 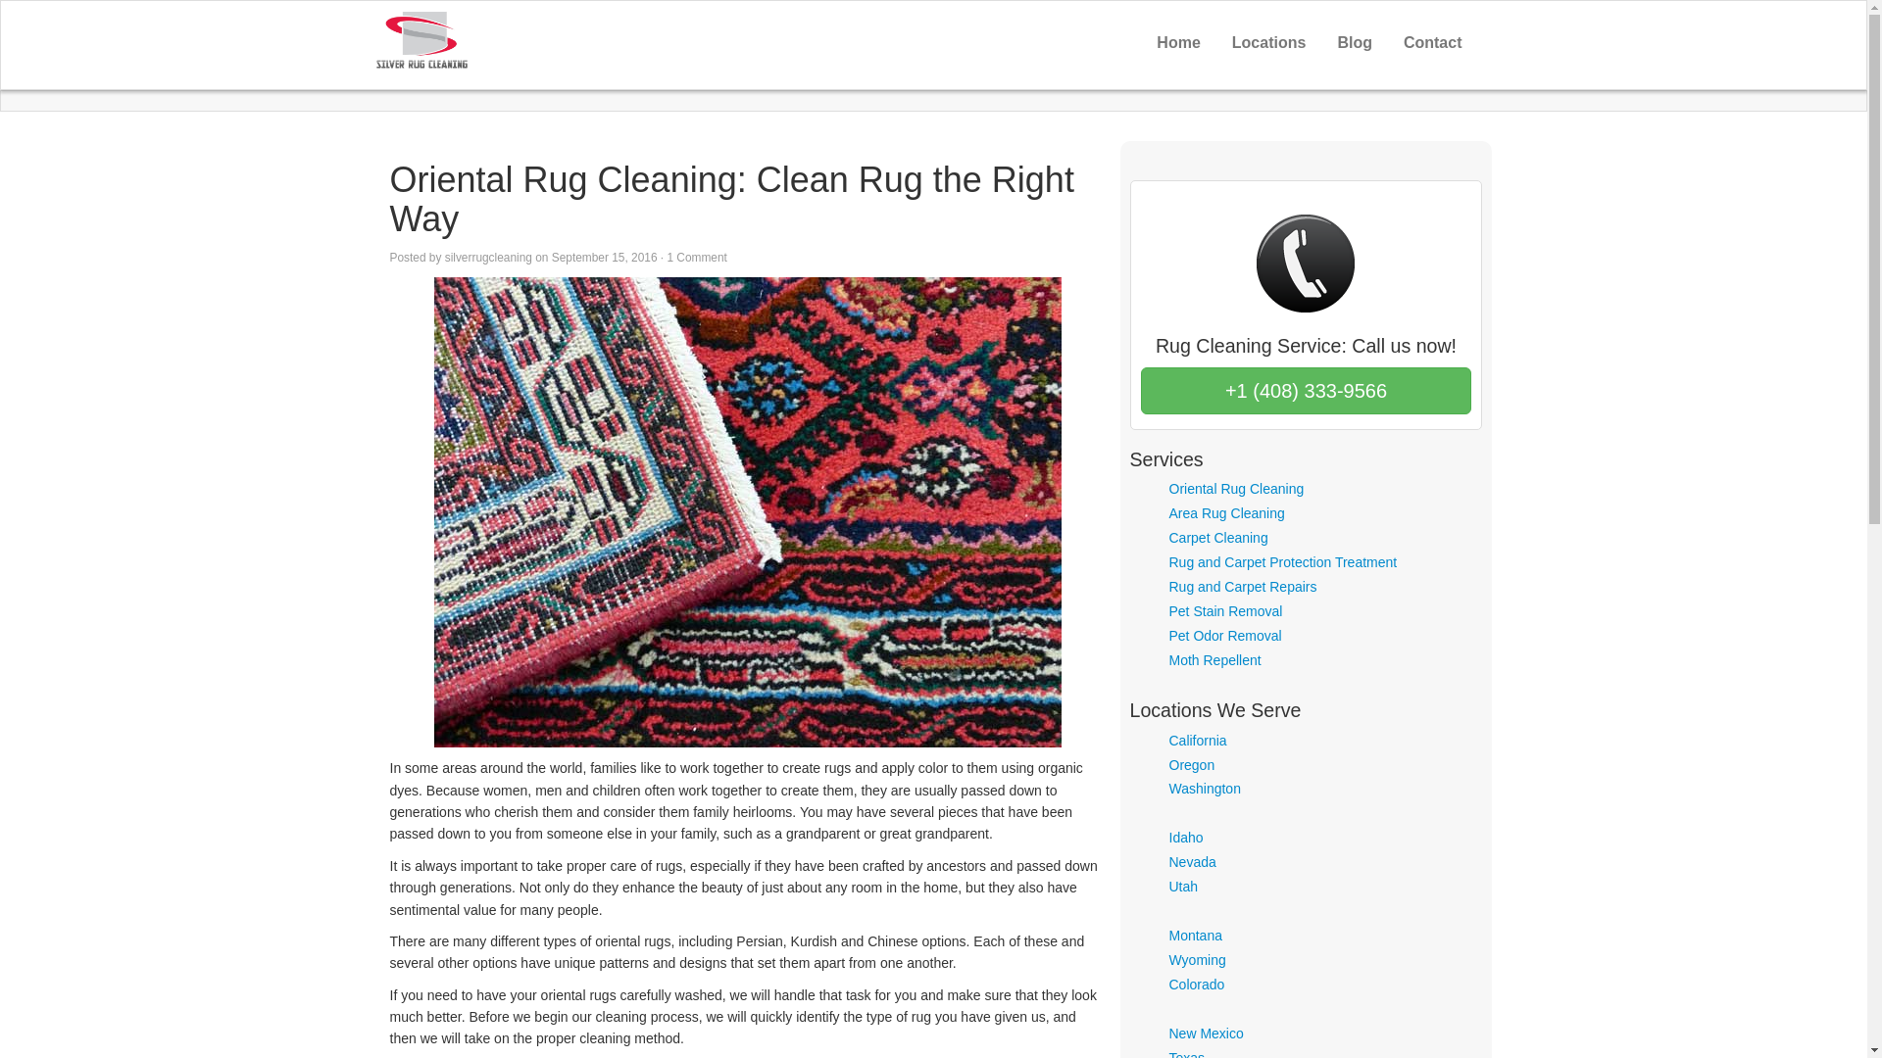 What do you see at coordinates (1433, 43) in the screenshot?
I see `Contact` at bounding box center [1433, 43].